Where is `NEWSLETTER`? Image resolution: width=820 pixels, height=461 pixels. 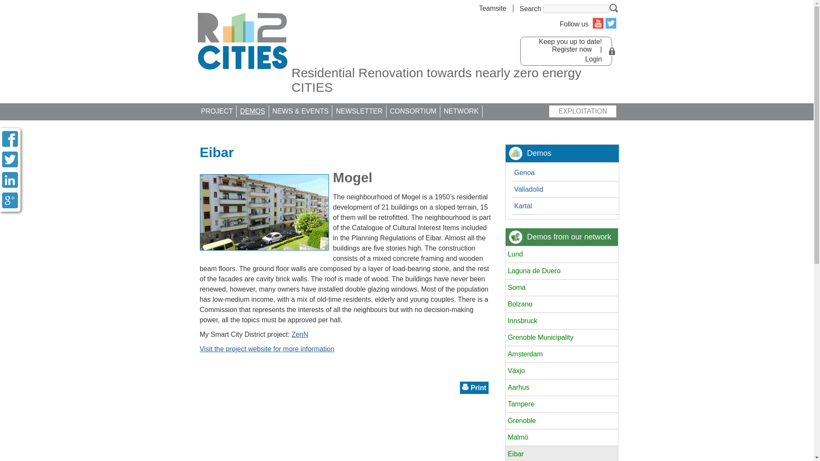 NEWSLETTER is located at coordinates (359, 111).